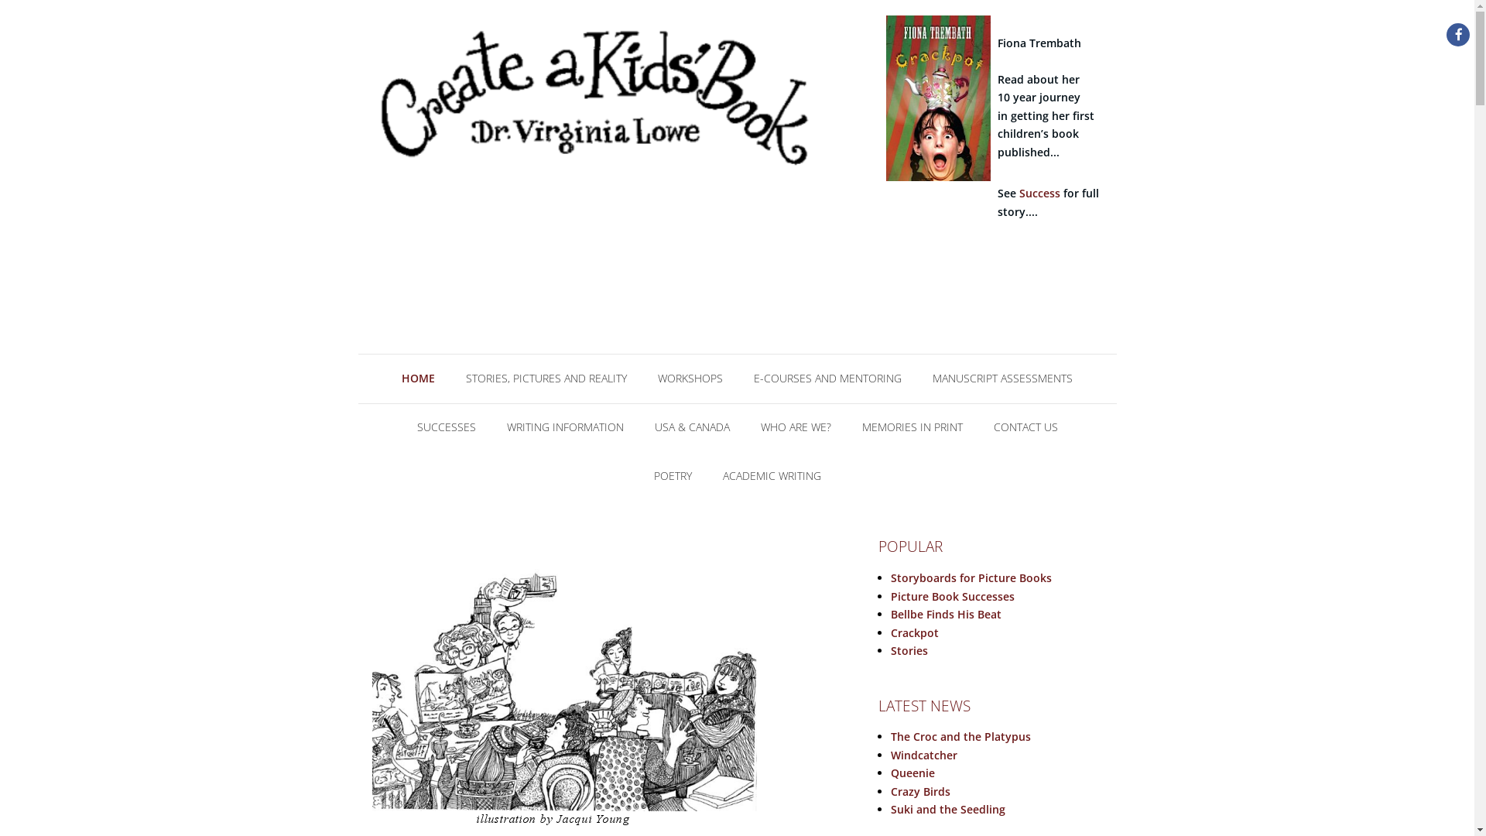 Image resolution: width=1486 pixels, height=836 pixels. I want to click on Success, so click(1040, 194).